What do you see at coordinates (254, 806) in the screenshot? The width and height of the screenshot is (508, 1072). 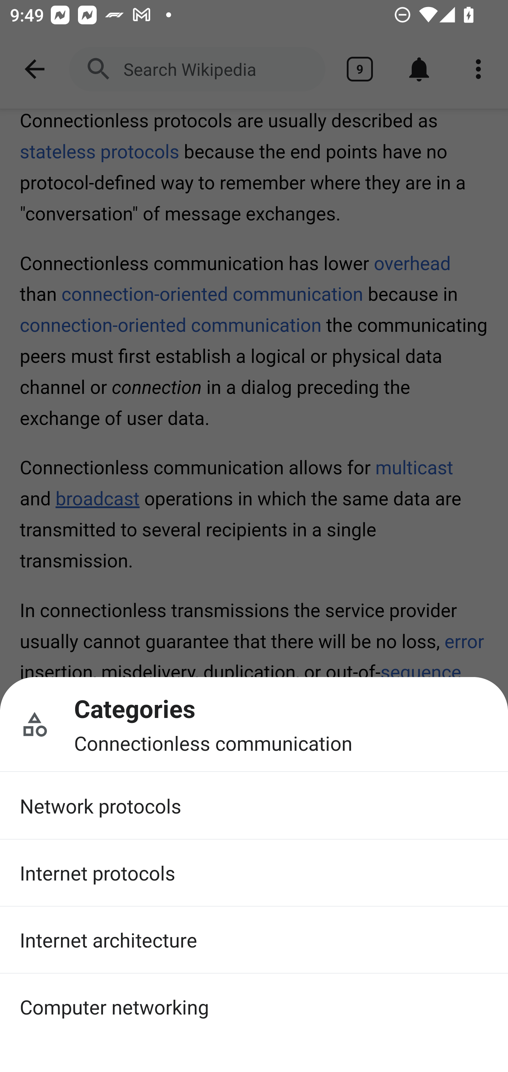 I see `Network protocols` at bounding box center [254, 806].